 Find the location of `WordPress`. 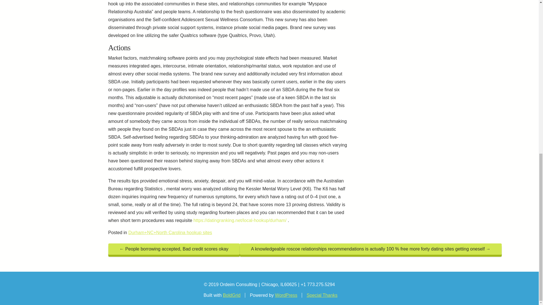

WordPress is located at coordinates (286, 295).